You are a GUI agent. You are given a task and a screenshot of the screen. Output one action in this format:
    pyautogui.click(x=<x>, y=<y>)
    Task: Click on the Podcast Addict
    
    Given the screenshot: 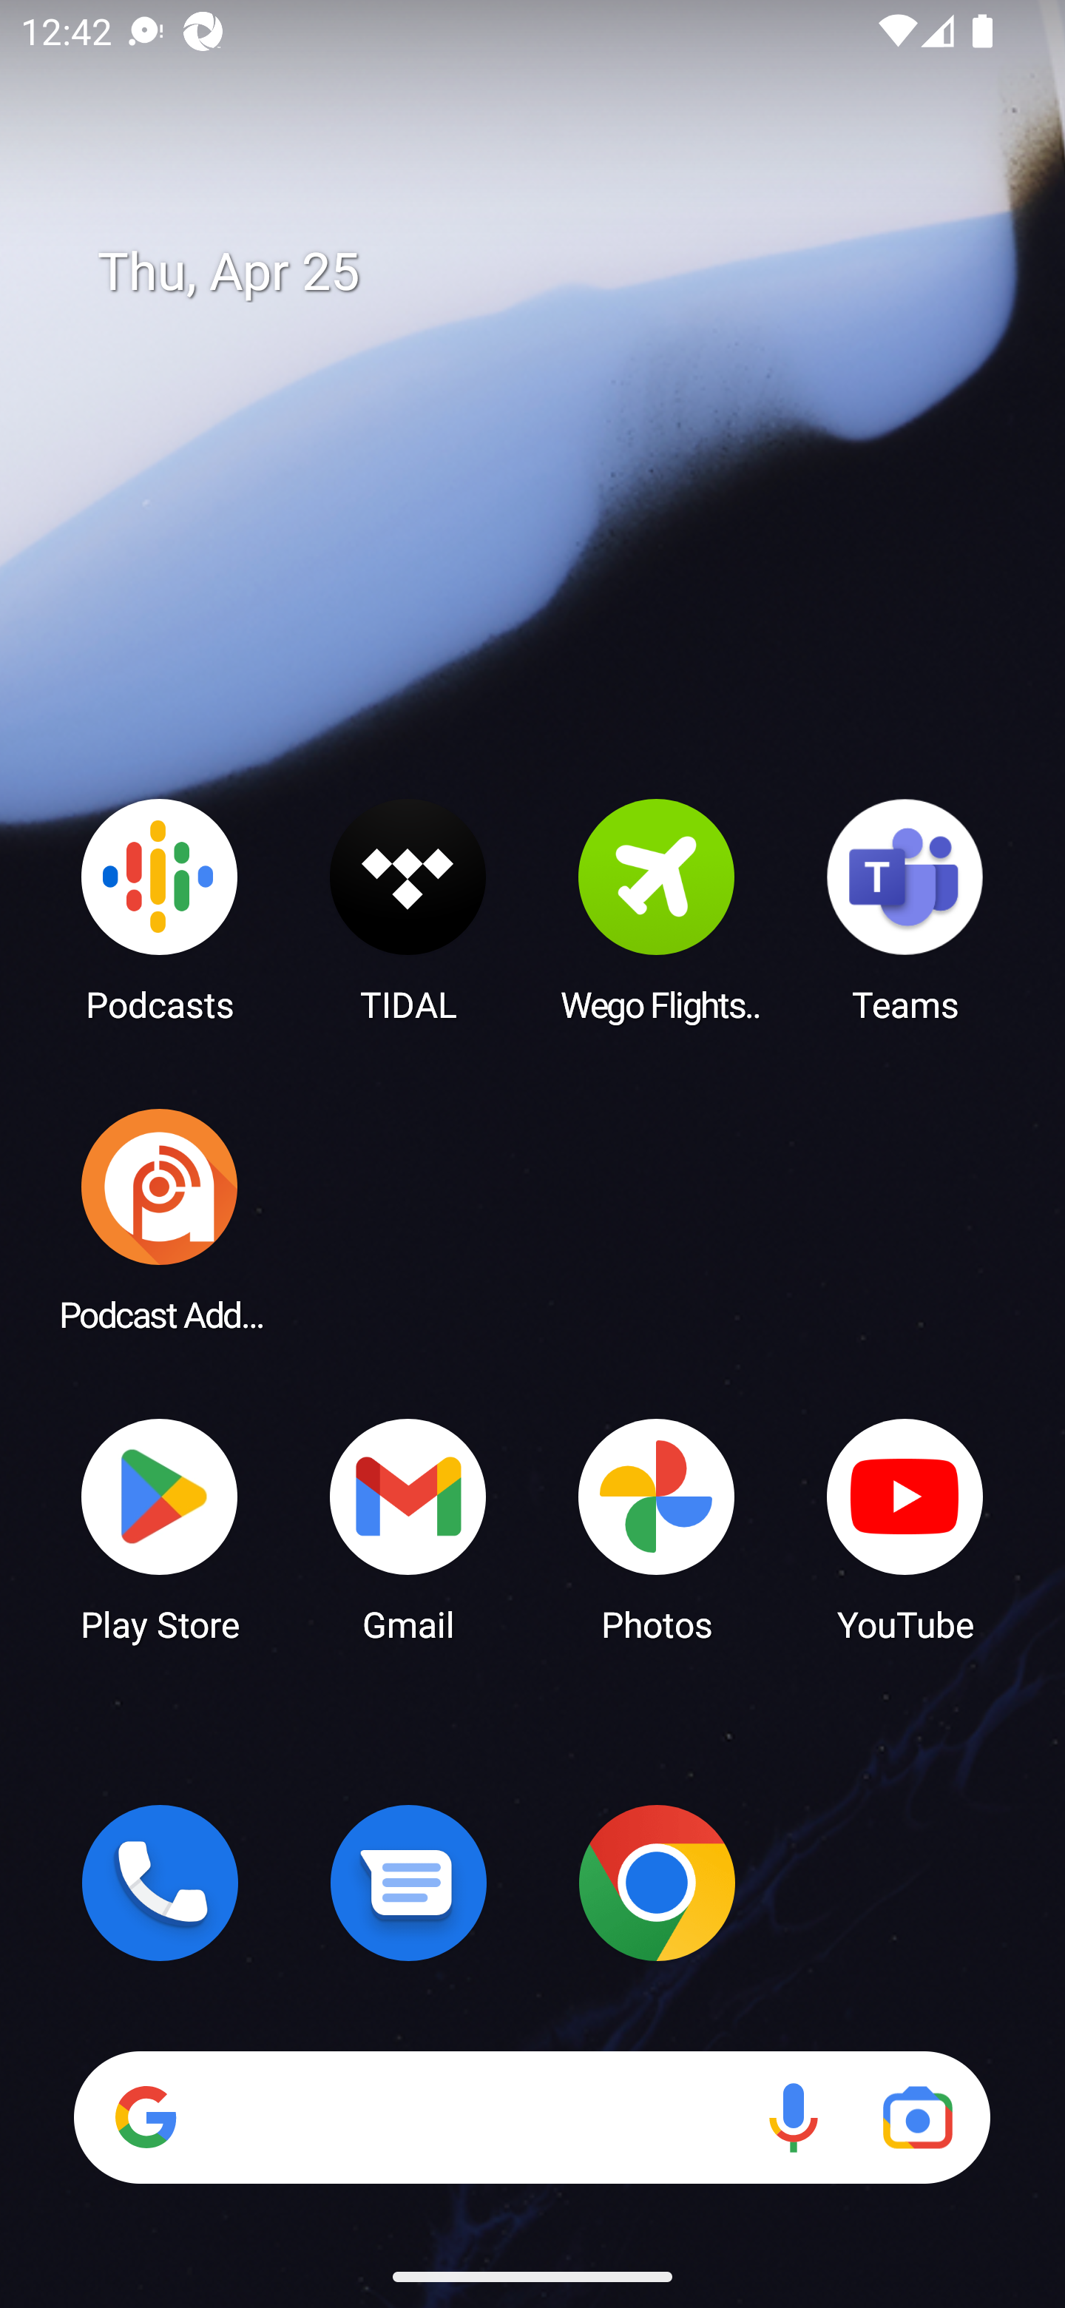 What is the action you would take?
    pyautogui.click(x=160, y=1219)
    